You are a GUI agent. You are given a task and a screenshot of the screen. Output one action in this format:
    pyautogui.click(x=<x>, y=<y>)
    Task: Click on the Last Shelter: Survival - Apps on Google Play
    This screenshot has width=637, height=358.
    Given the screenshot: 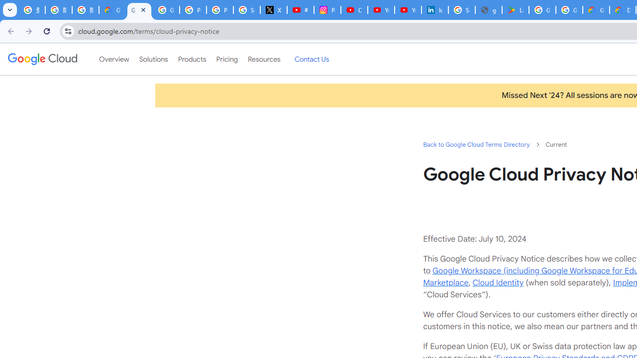 What is the action you would take?
    pyautogui.click(x=516, y=10)
    